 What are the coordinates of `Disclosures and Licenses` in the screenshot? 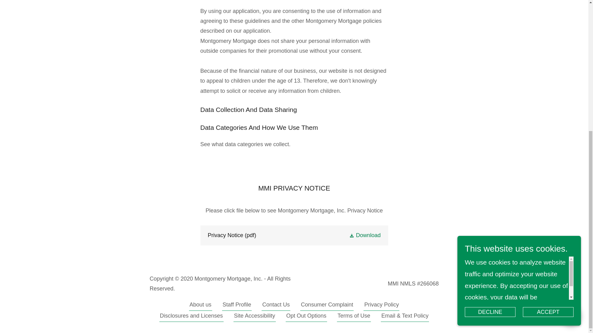 It's located at (191, 317).